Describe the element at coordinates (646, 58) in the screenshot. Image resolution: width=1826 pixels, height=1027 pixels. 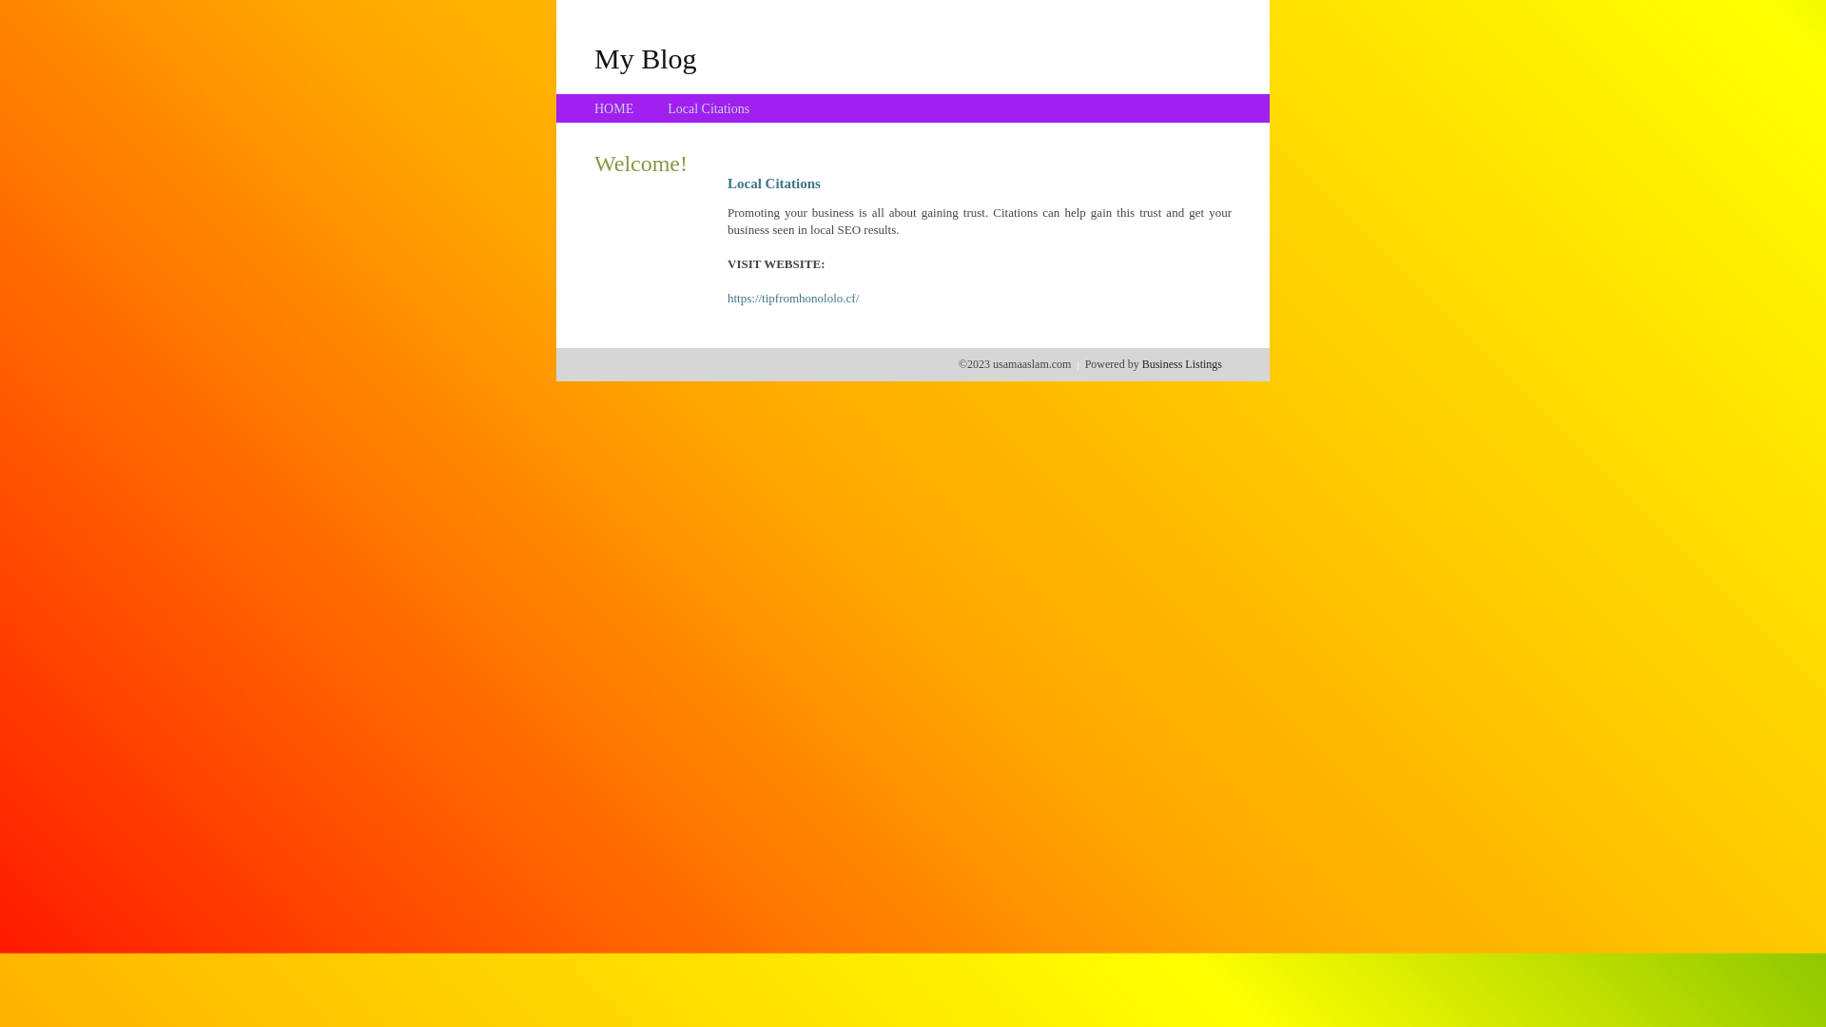
I see `My Blog` at that location.